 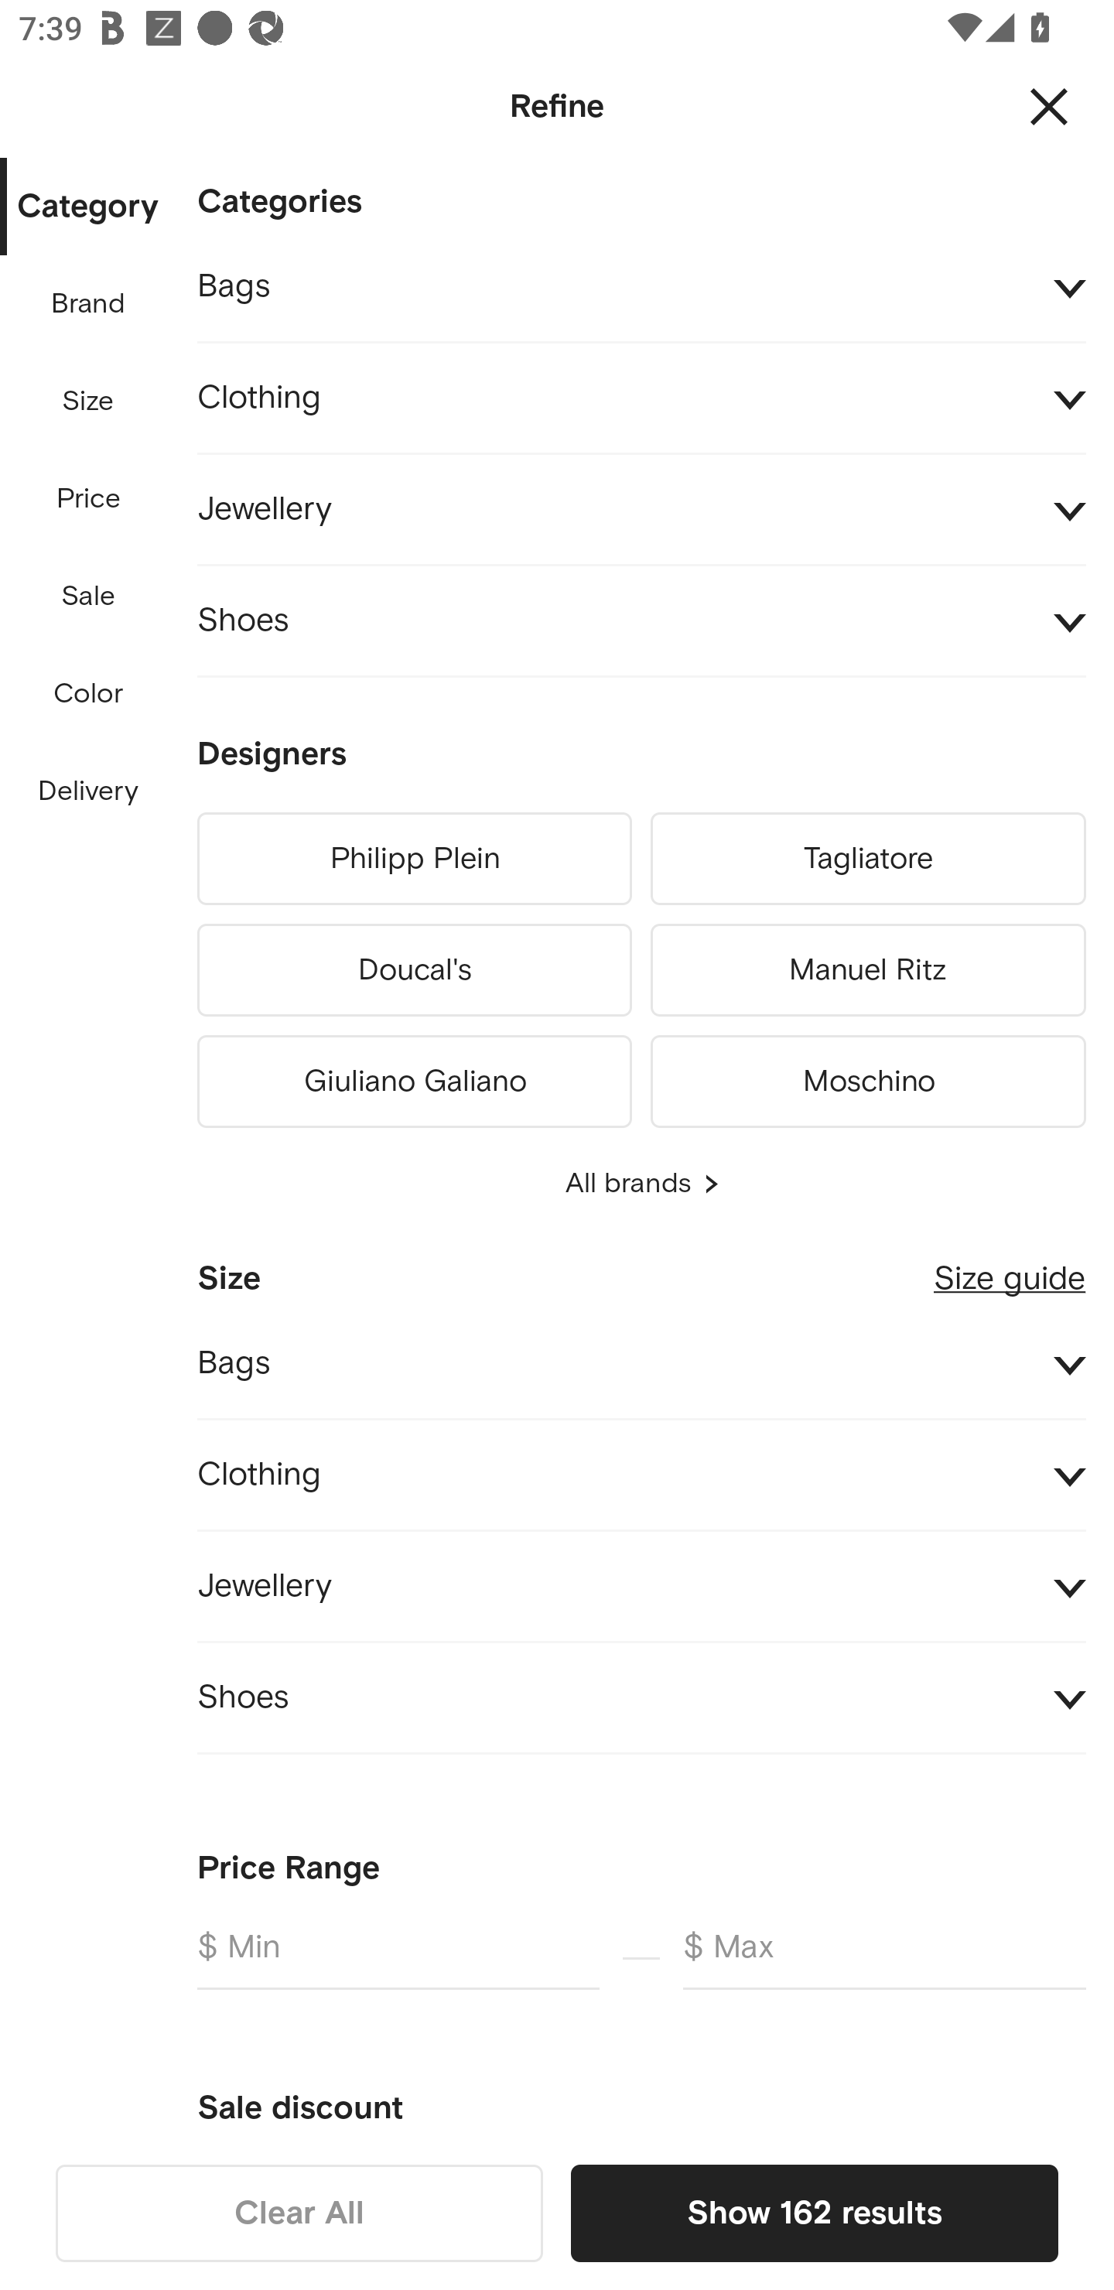 What do you see at coordinates (1010, 1267) in the screenshot?
I see `Size guide` at bounding box center [1010, 1267].